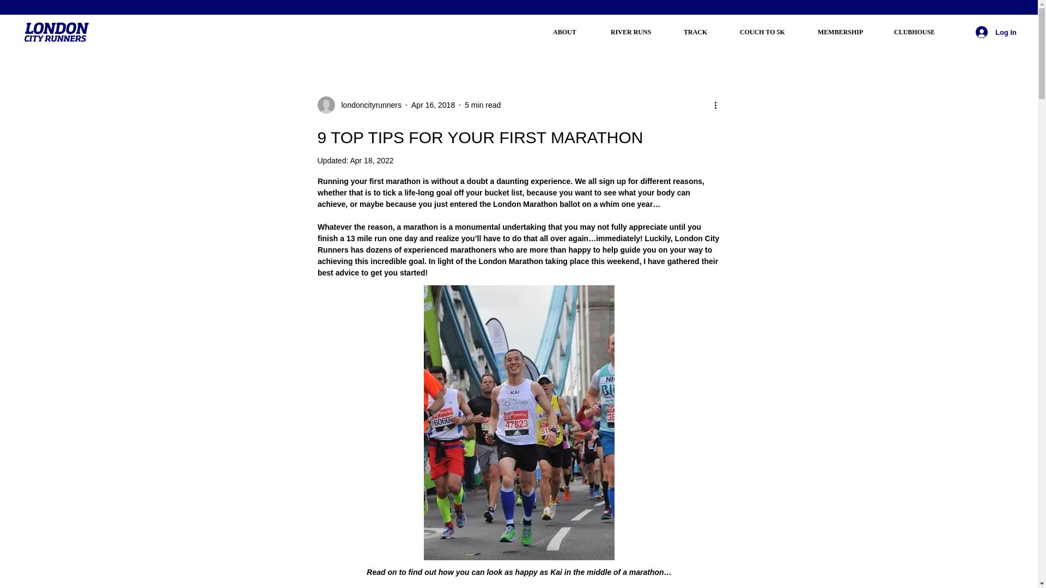 The image size is (1046, 588). Describe the element at coordinates (638, 32) in the screenshot. I see `RIVER RUNS` at that location.